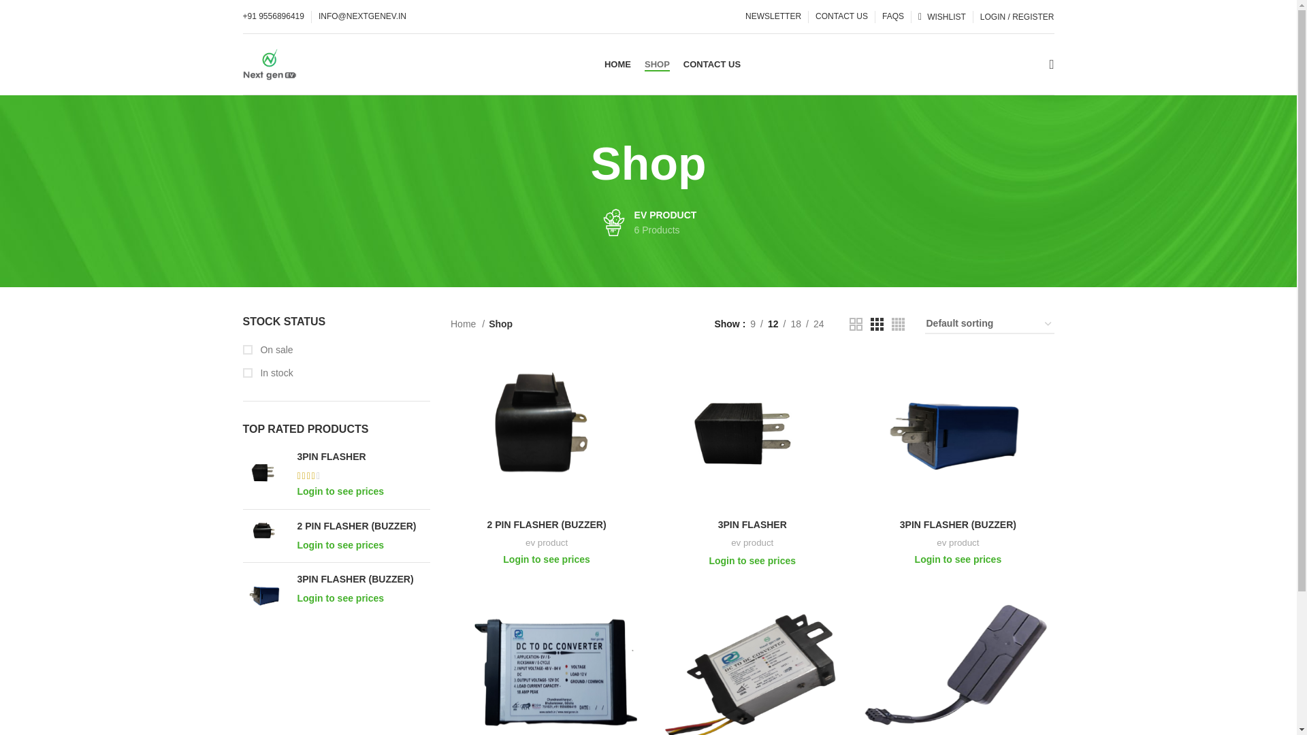 This screenshot has height=735, width=1307. Describe the element at coordinates (941, 16) in the screenshot. I see `WISHLIST` at that location.